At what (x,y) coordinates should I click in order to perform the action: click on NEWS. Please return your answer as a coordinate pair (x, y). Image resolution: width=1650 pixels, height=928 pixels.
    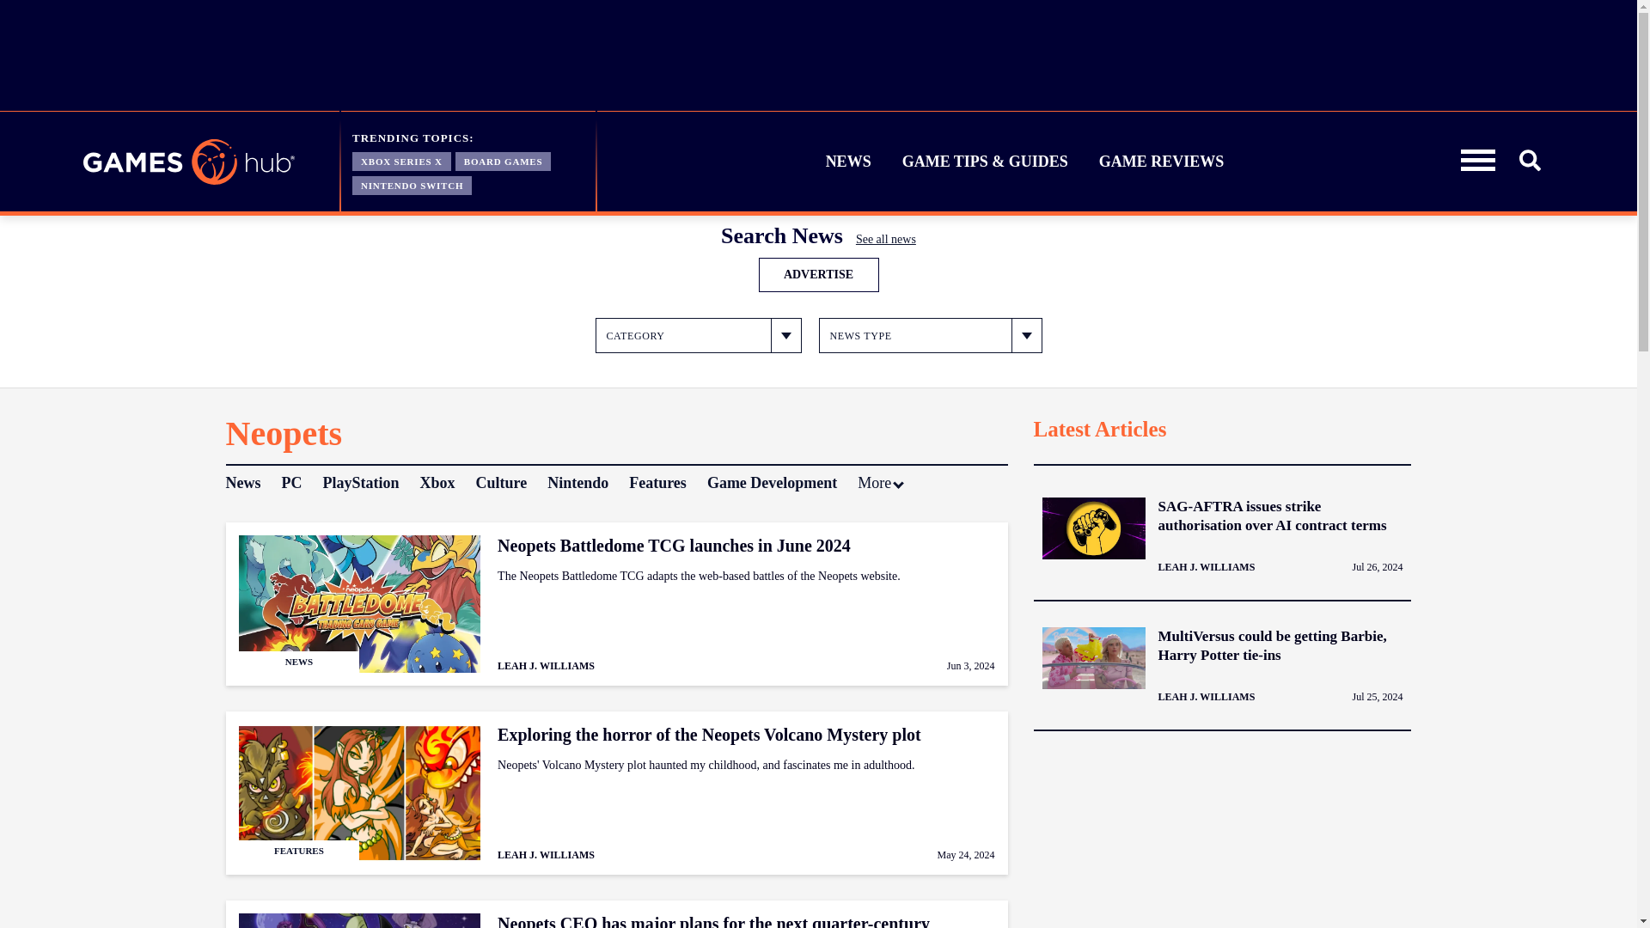
    Looking at the image, I should click on (849, 162).